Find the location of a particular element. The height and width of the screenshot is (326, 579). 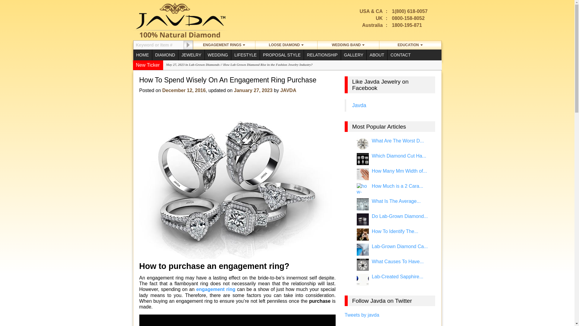

WEDDING BAND is located at coordinates (348, 45).